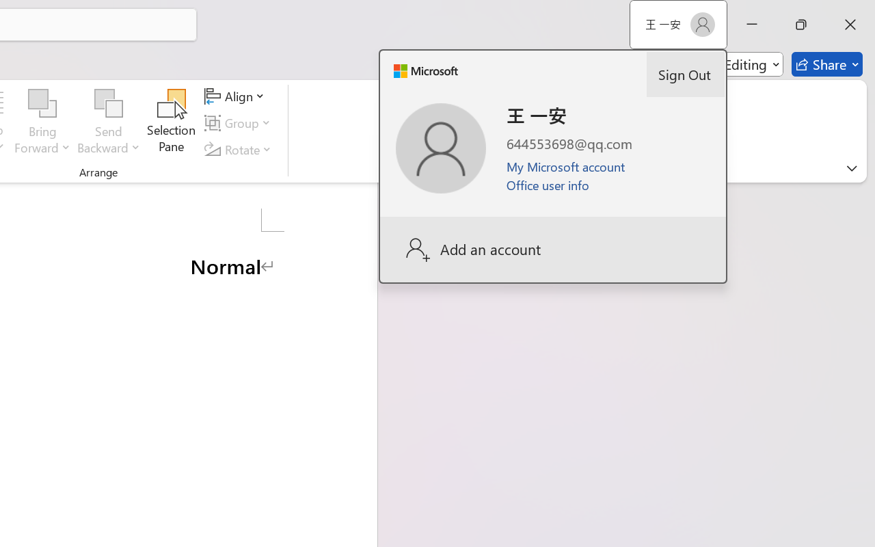  What do you see at coordinates (109, 104) in the screenshot?
I see `Send Backward` at bounding box center [109, 104].